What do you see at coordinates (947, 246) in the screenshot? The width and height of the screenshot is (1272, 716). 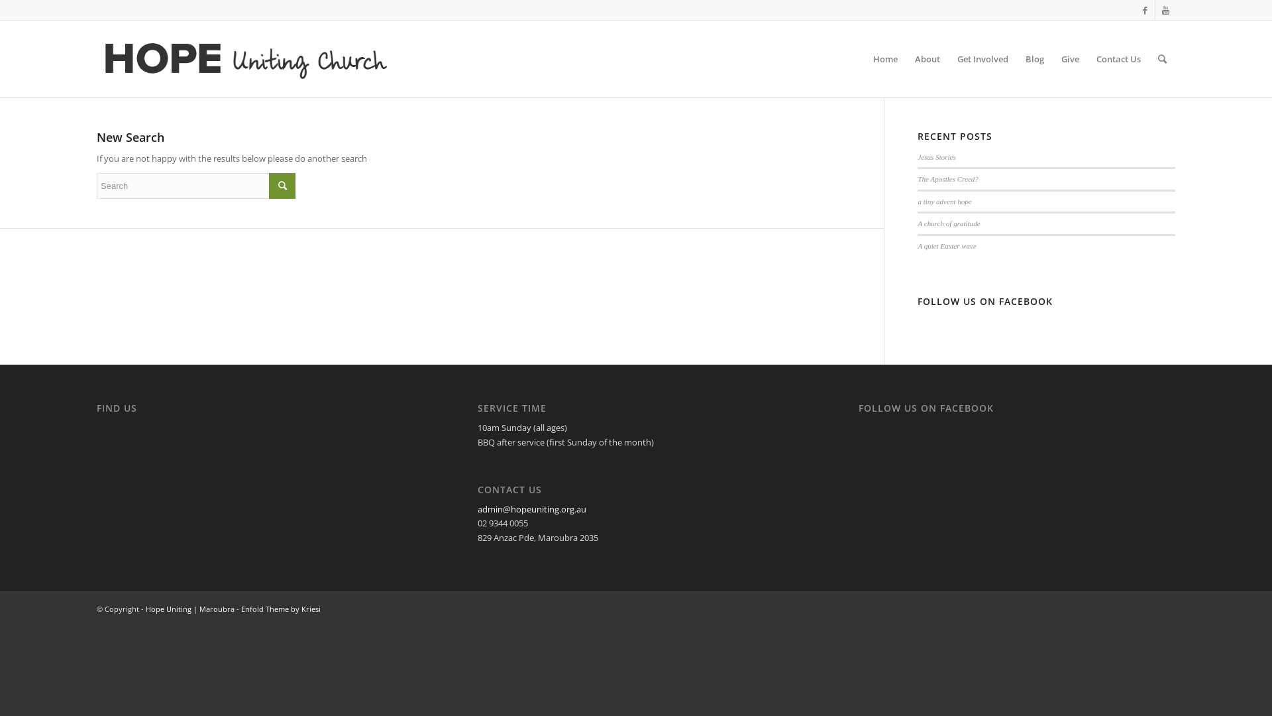 I see `A quiet Easter wave` at bounding box center [947, 246].